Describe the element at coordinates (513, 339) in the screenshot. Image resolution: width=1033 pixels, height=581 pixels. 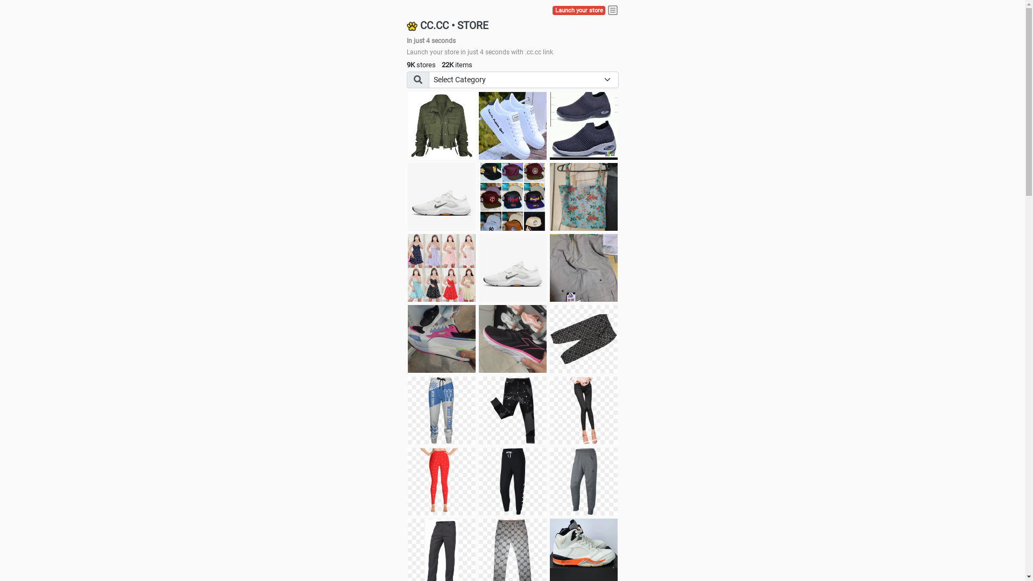
I see `Zapatillas` at that location.